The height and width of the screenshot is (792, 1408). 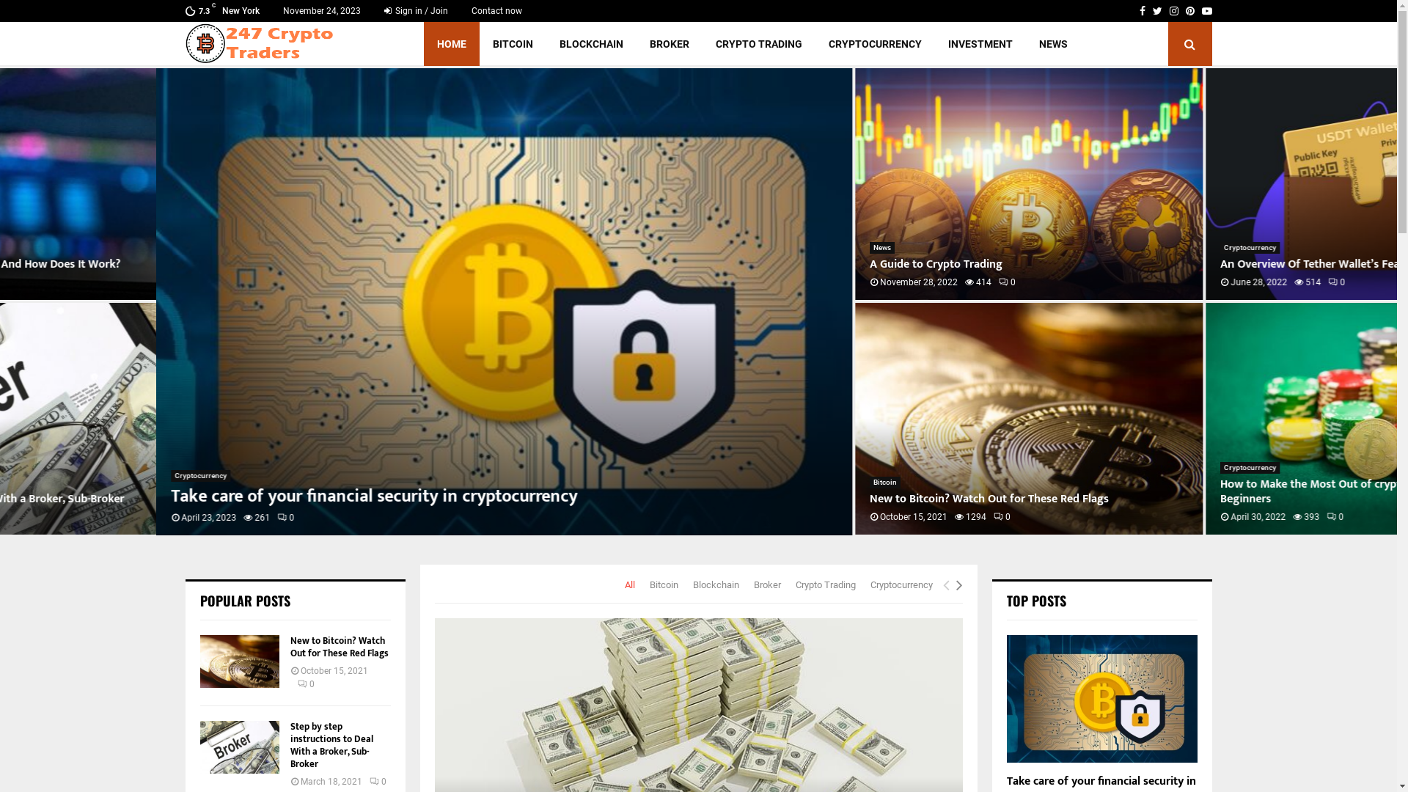 What do you see at coordinates (239, 661) in the screenshot?
I see `New to Bitcoin? Watch Out for These Red Flags` at bounding box center [239, 661].